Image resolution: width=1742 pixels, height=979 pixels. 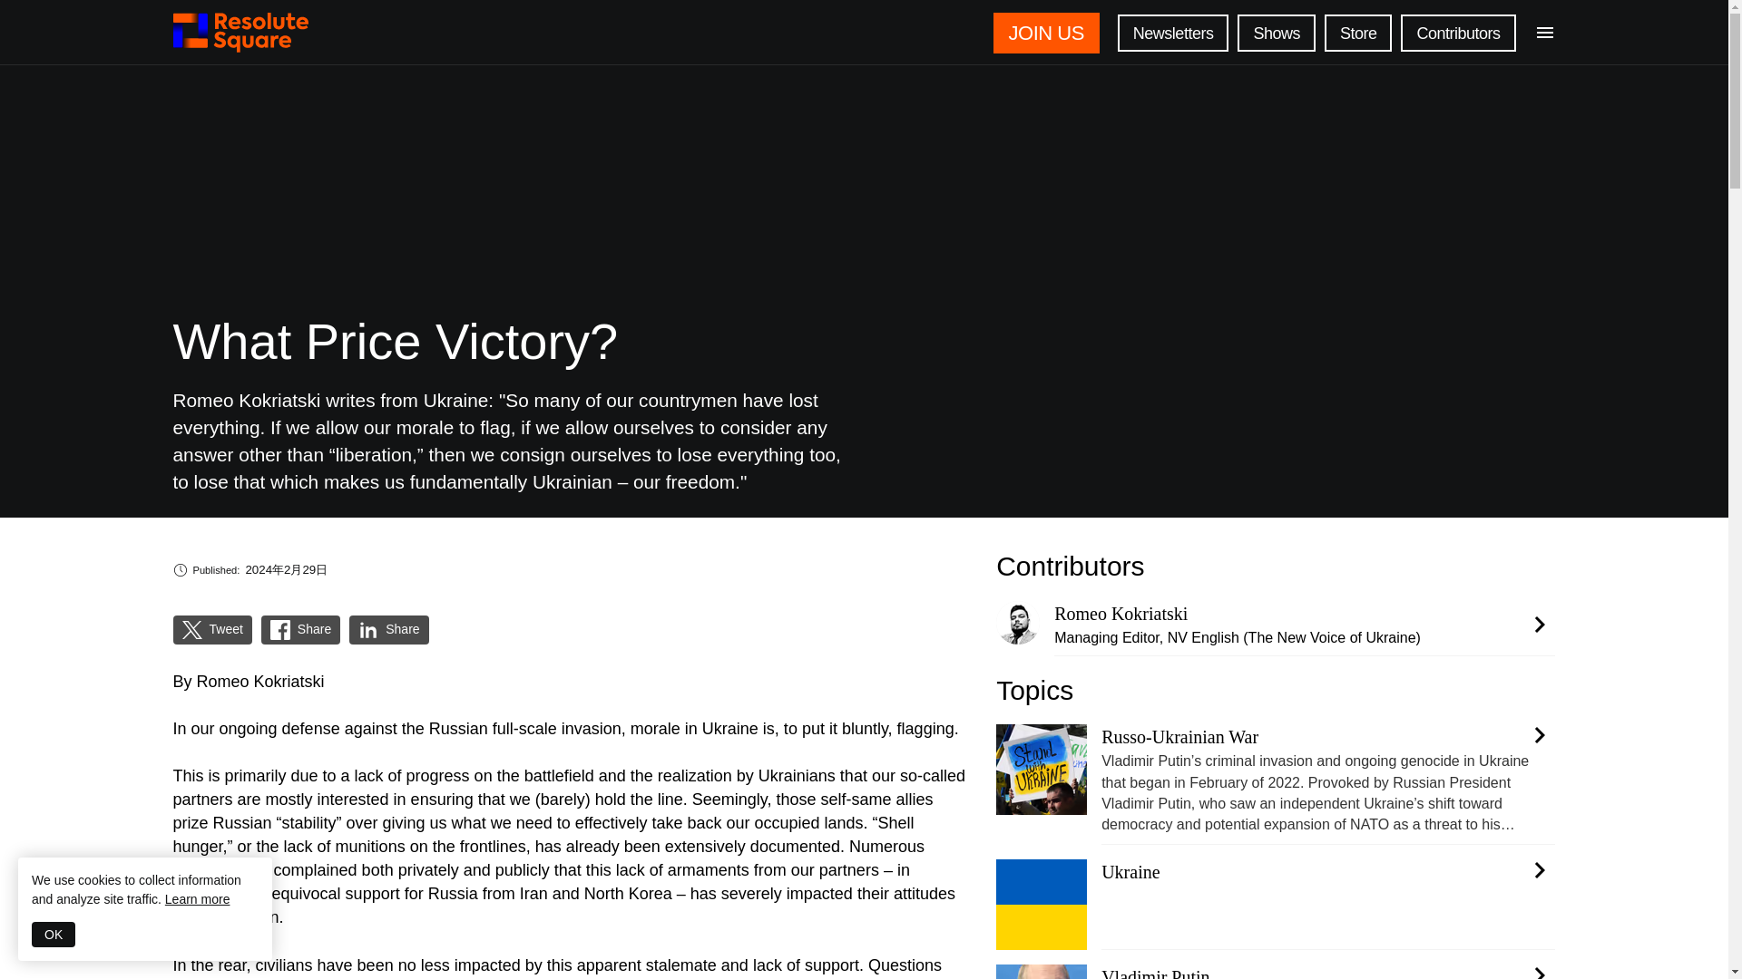 What do you see at coordinates (1357, 33) in the screenshot?
I see `Store` at bounding box center [1357, 33].